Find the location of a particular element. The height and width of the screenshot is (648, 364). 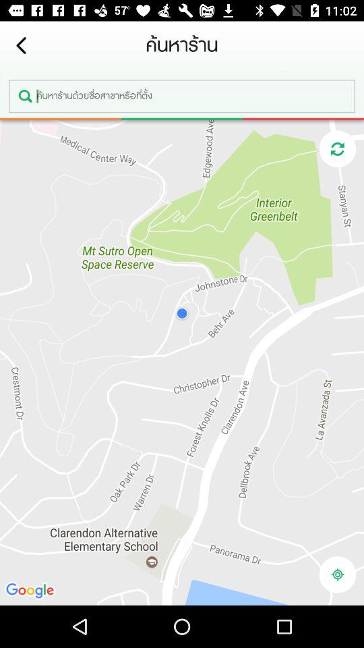

enter search location is located at coordinates (182, 96).